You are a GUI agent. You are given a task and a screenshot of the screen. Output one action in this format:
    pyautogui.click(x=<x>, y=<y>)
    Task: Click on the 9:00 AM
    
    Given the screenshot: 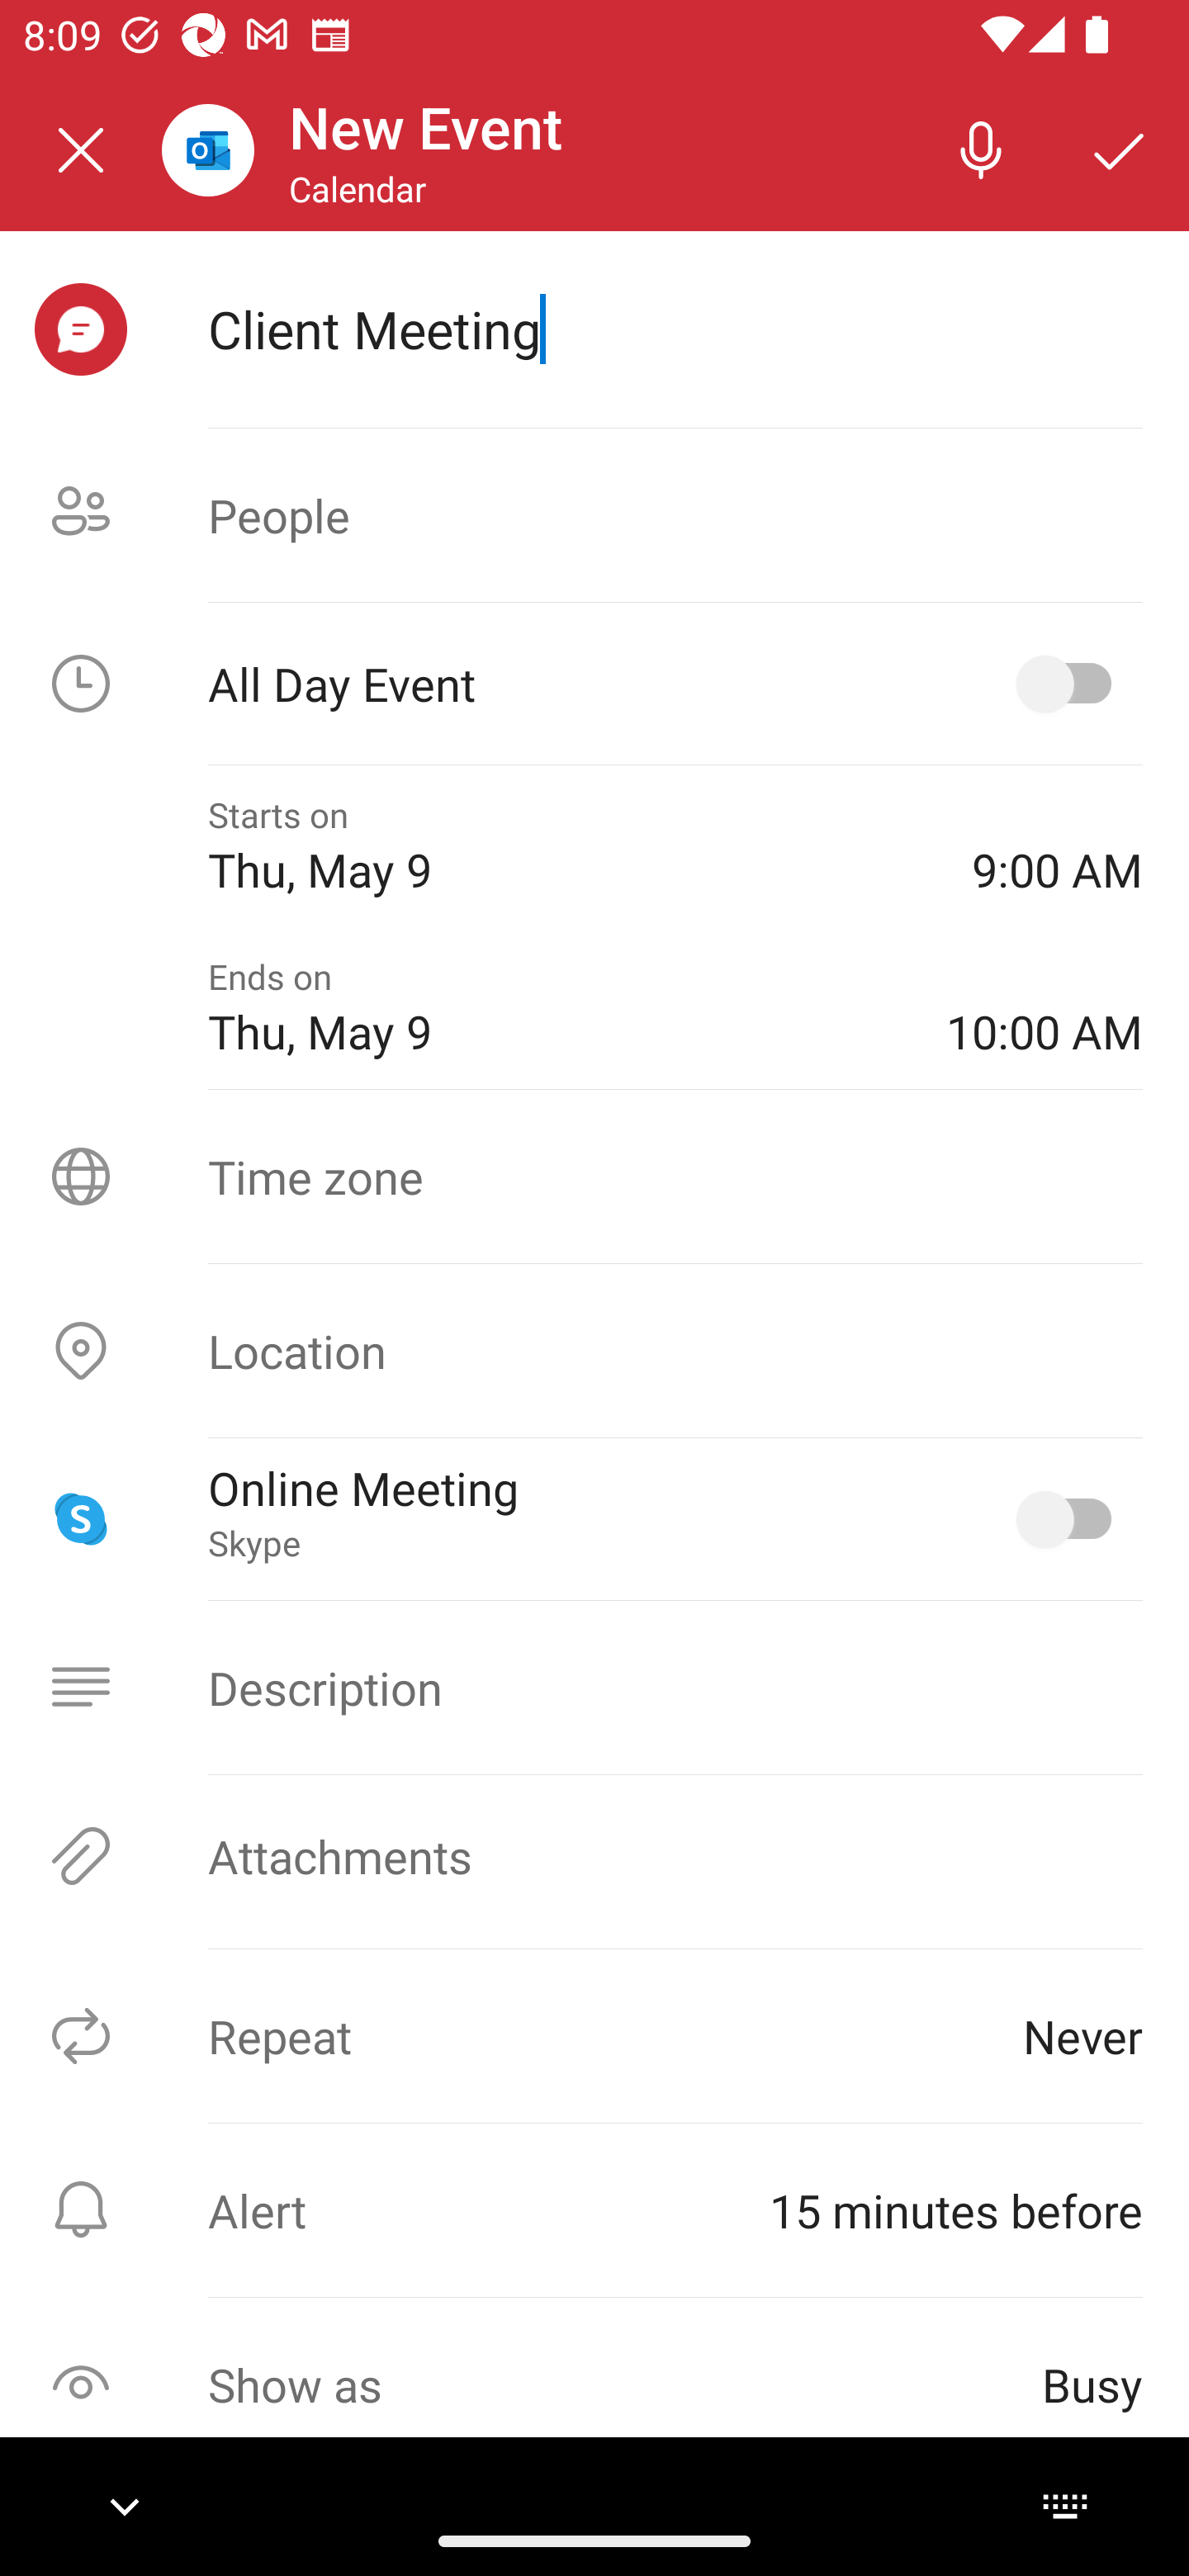 What is the action you would take?
    pyautogui.click(x=1057, y=845)
    